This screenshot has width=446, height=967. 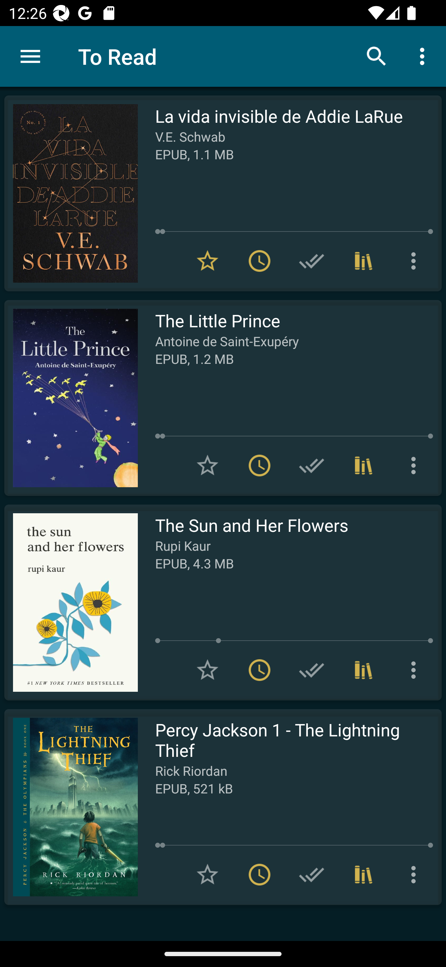 I want to click on Remove from Favorites, so click(x=208, y=261).